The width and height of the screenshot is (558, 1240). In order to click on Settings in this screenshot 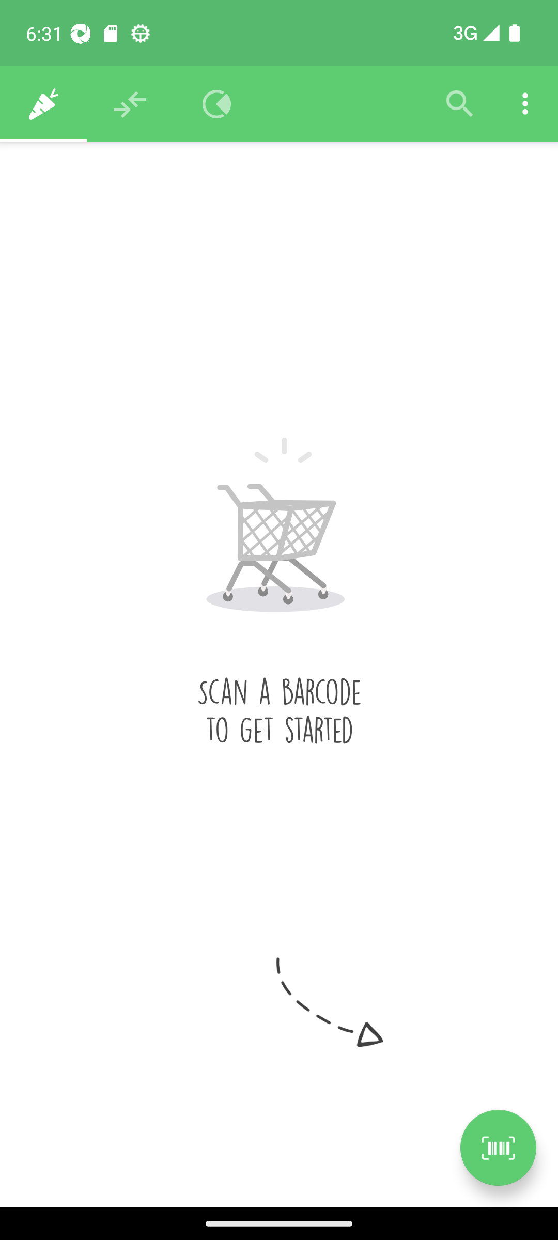, I will do `click(525, 104)`.